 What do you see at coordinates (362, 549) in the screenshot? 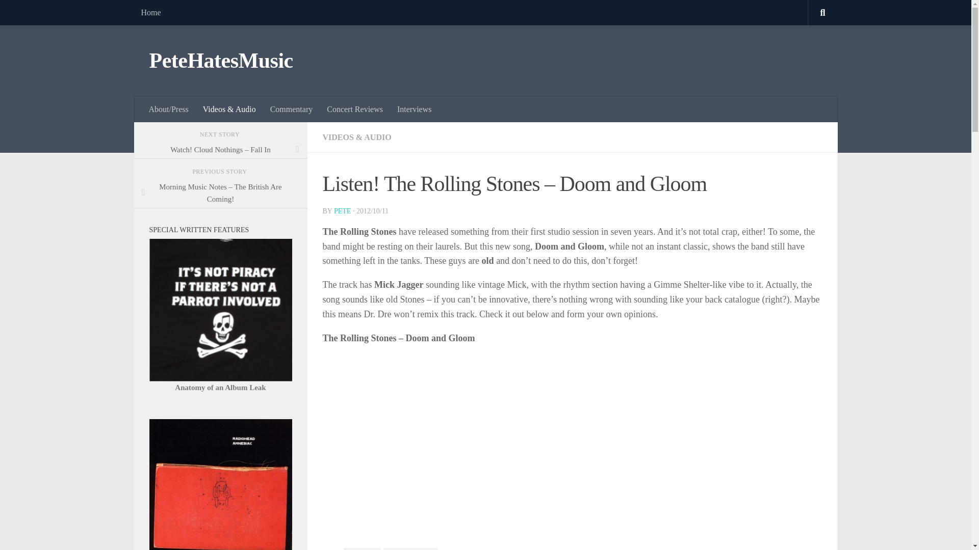
I see `Mick Jagger` at bounding box center [362, 549].